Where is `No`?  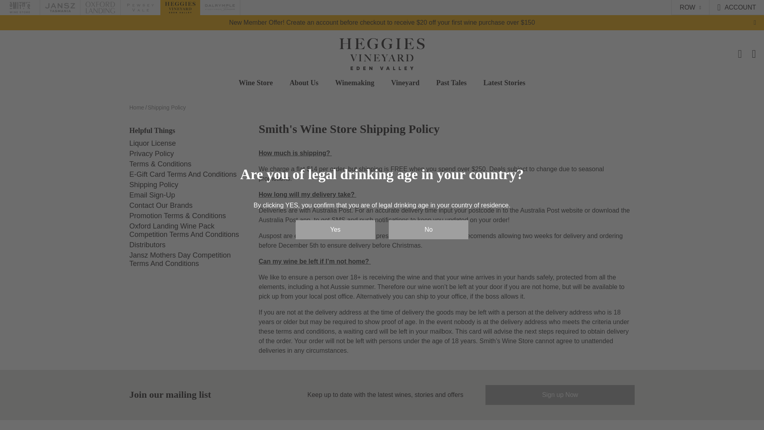
No is located at coordinates (428, 229).